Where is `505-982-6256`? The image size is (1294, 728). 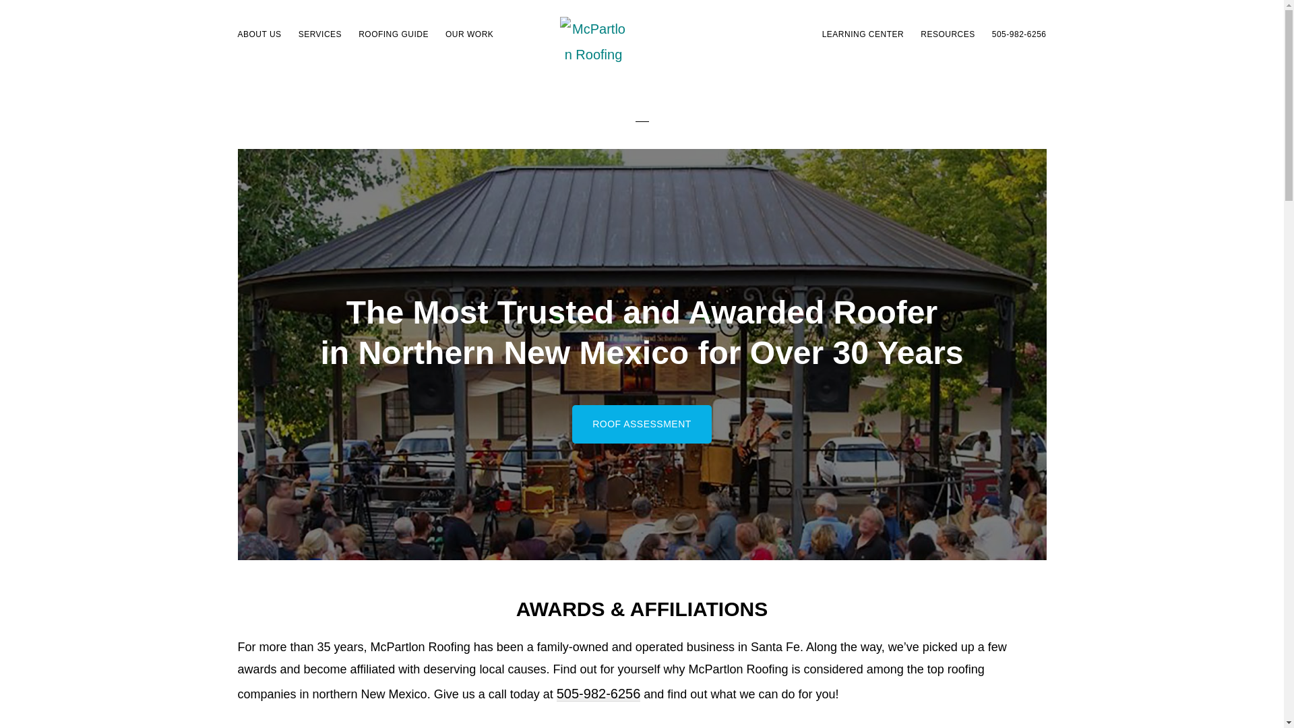
505-982-6256 is located at coordinates (598, 694).